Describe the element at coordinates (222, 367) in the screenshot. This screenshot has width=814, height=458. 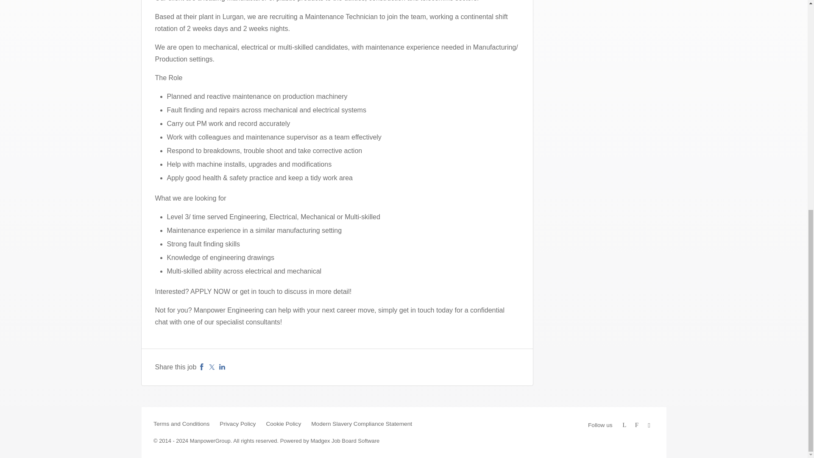
I see `LinkedIn` at that location.